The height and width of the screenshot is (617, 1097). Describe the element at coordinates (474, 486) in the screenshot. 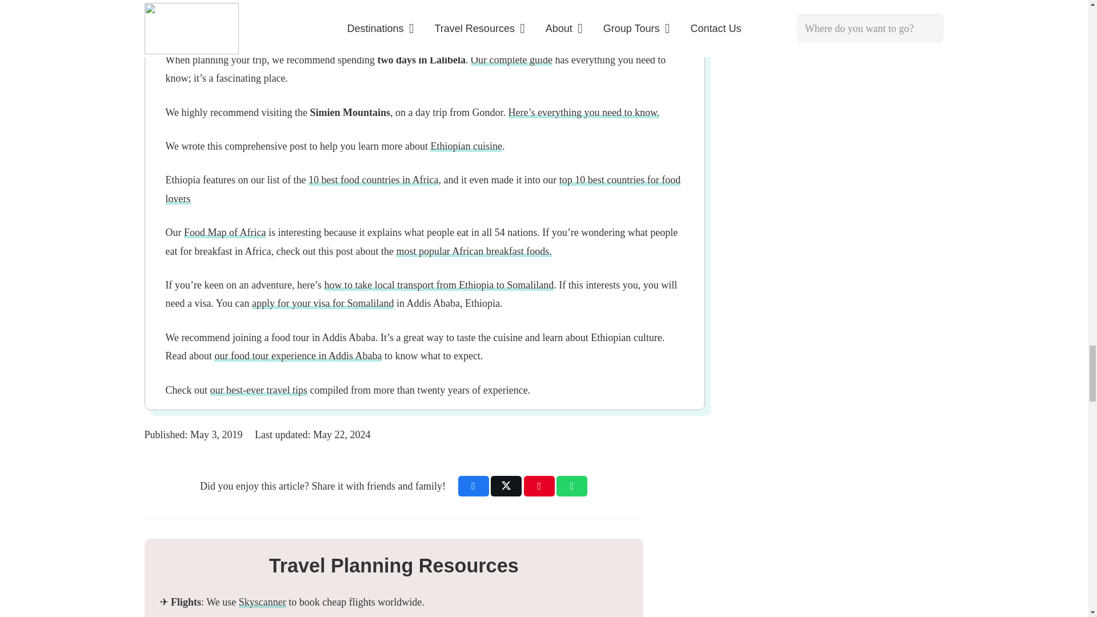

I see `Share this` at that location.